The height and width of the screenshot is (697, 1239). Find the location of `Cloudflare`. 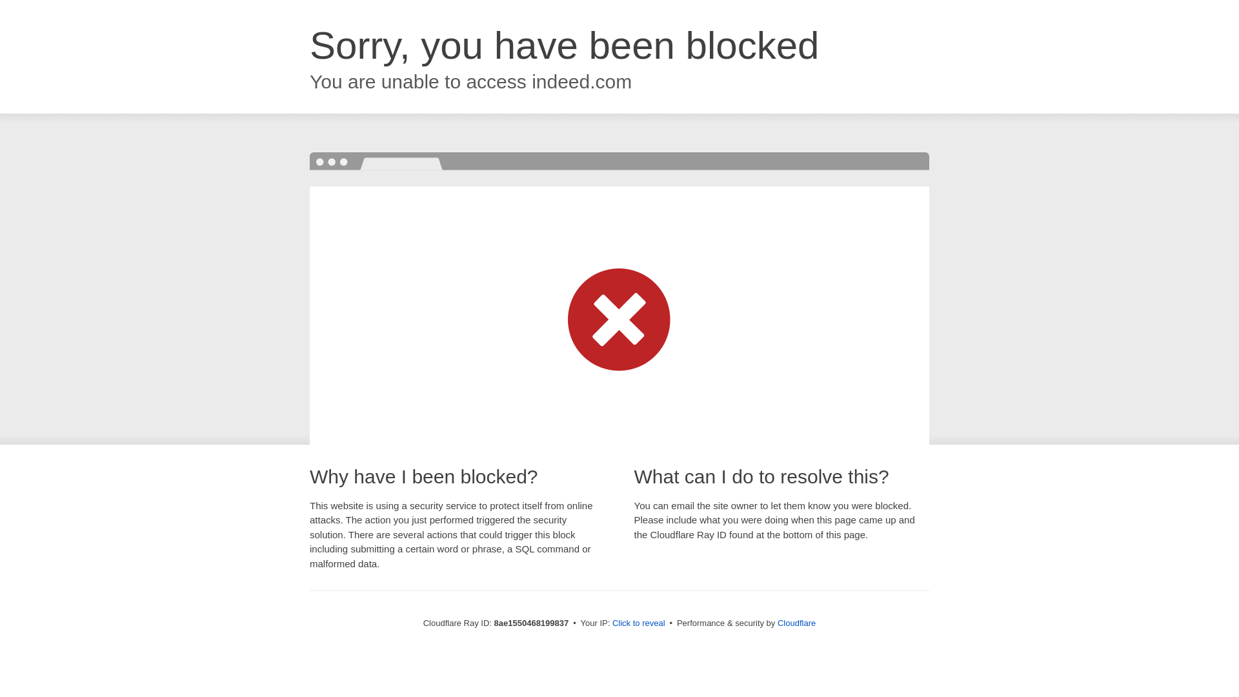

Cloudflare is located at coordinates (796, 623).